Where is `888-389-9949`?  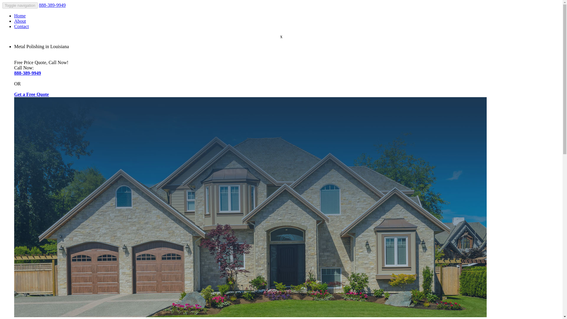 888-389-9949 is located at coordinates (27, 73).